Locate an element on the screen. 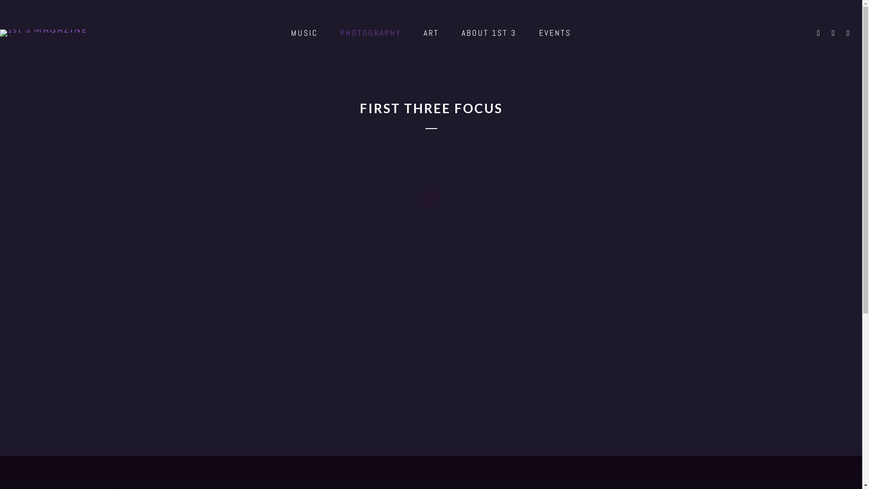 The image size is (869, 489). EVENTS is located at coordinates (555, 33).